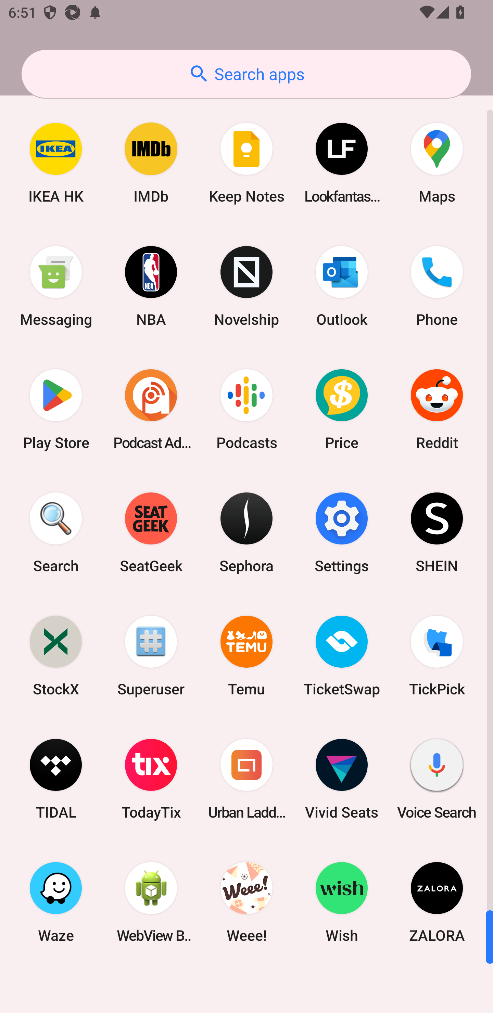  Describe the element at coordinates (437, 902) in the screenshot. I see `ZALORA` at that location.